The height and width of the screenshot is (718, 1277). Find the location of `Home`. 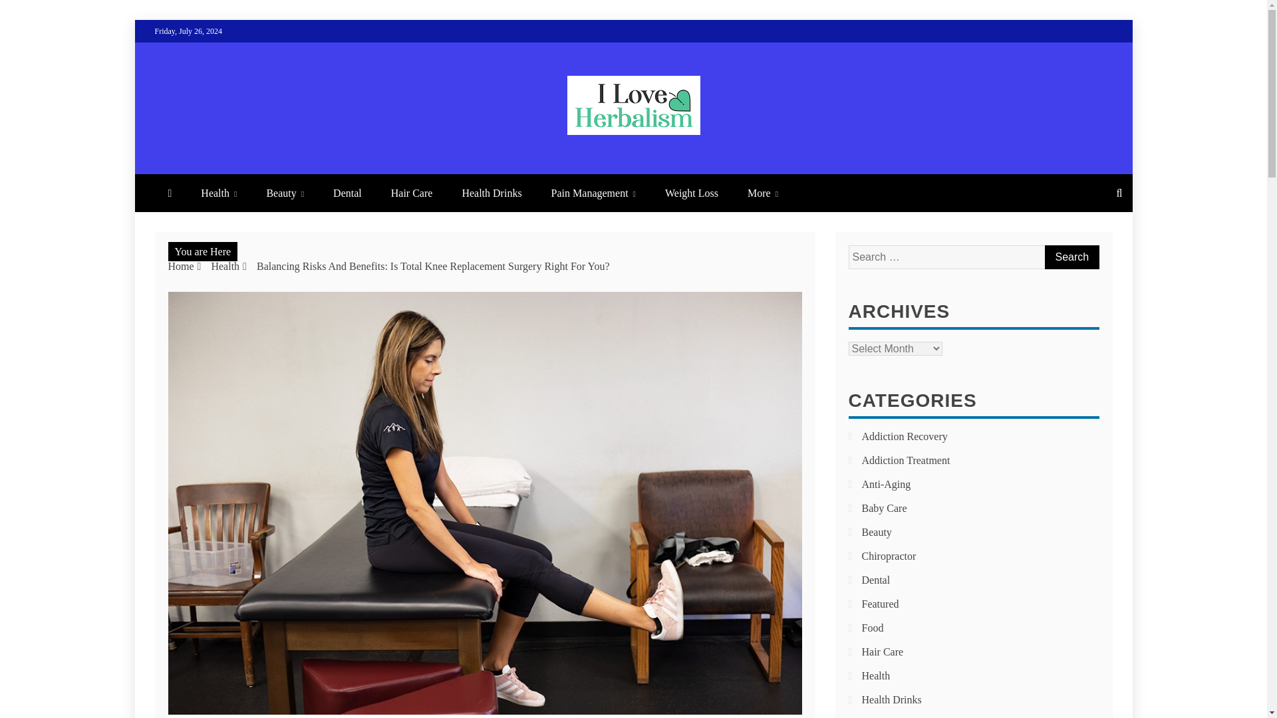

Home is located at coordinates (180, 266).